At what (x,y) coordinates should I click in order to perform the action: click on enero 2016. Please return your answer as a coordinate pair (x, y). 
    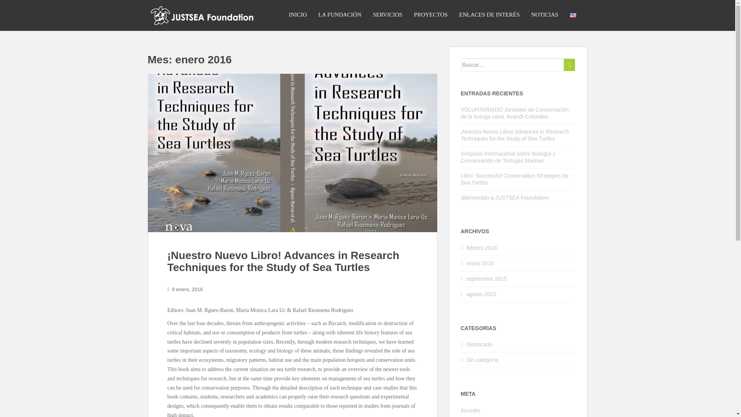
    Looking at the image, I should click on (480, 263).